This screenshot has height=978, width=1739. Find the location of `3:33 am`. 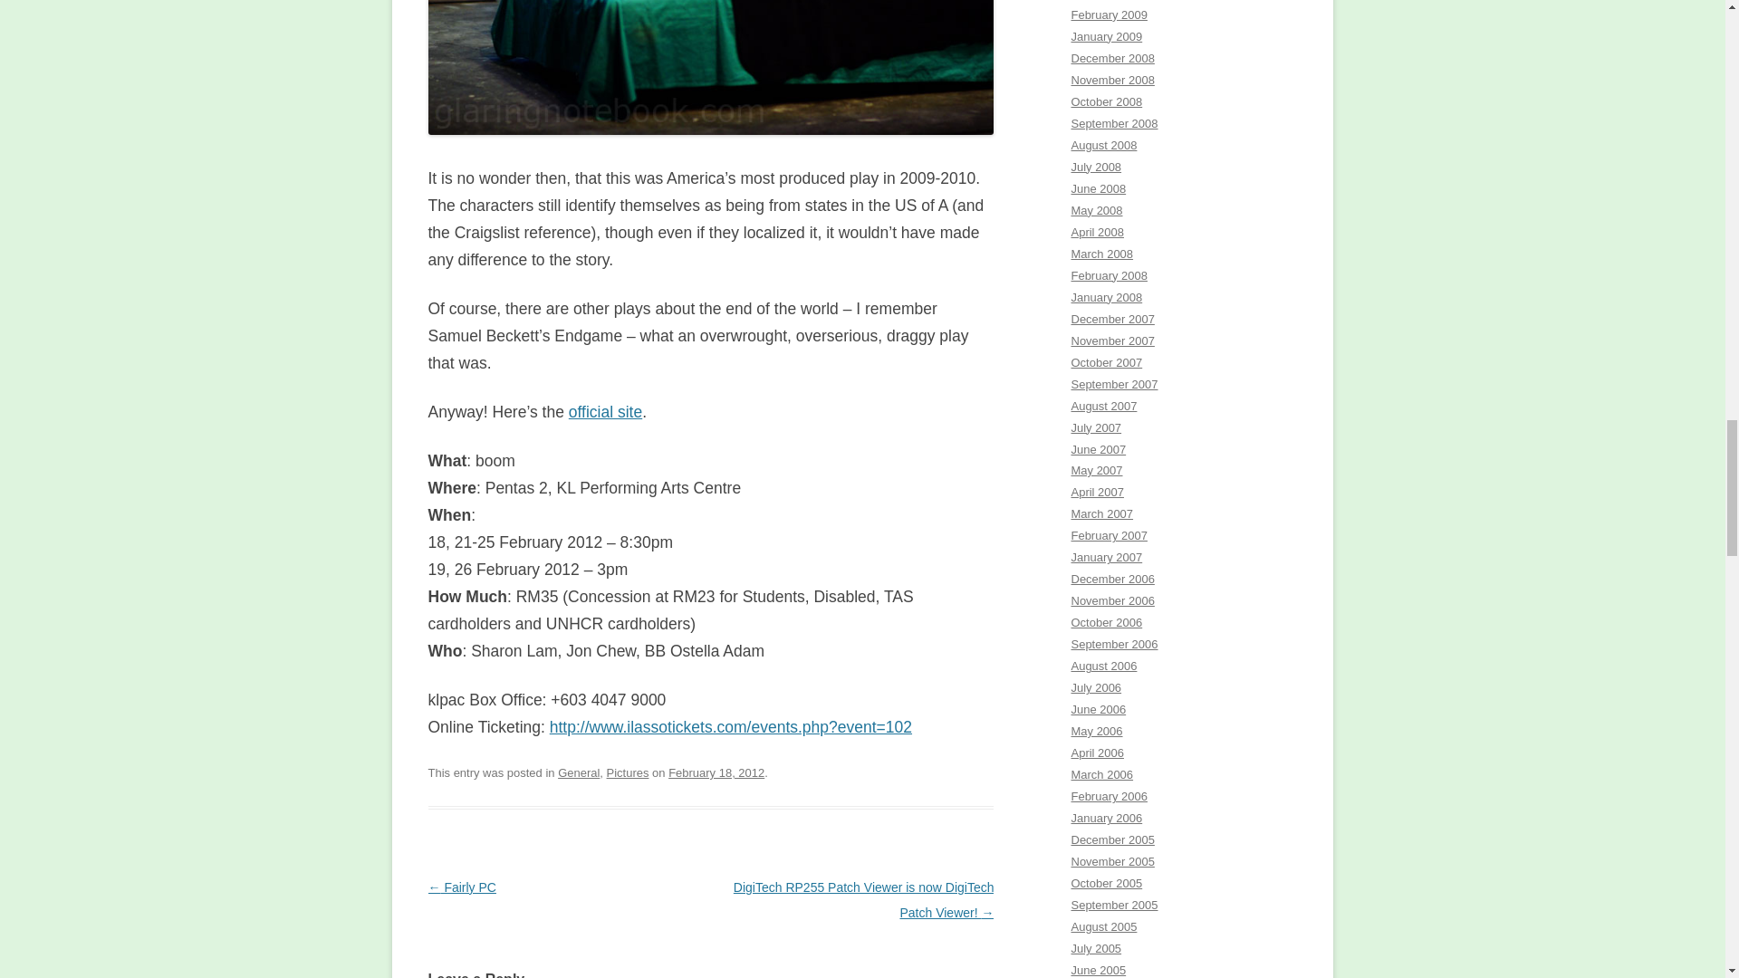

3:33 am is located at coordinates (716, 772).